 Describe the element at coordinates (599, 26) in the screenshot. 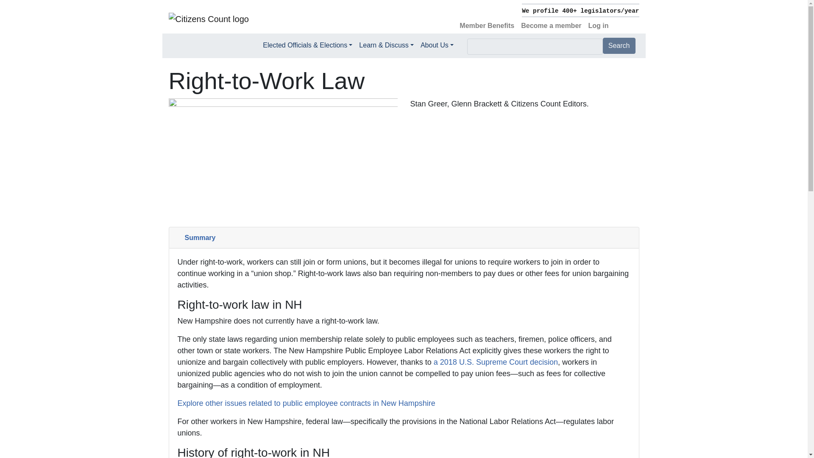

I see `Log in` at that location.